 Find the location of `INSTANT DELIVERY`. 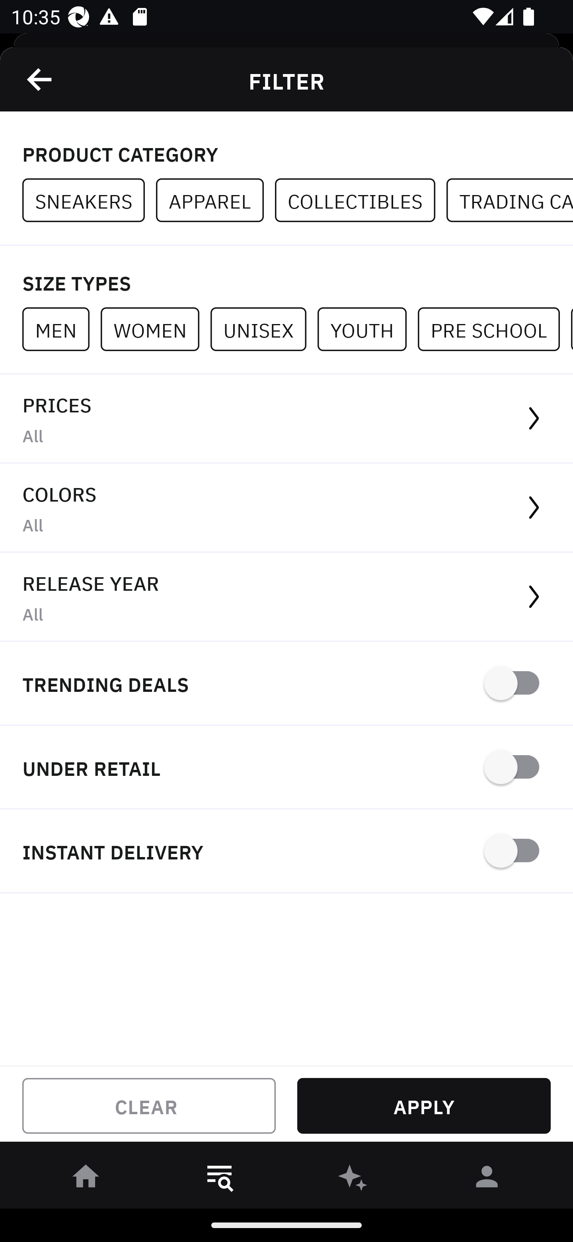

INSTANT DELIVERY is located at coordinates (286, 852).